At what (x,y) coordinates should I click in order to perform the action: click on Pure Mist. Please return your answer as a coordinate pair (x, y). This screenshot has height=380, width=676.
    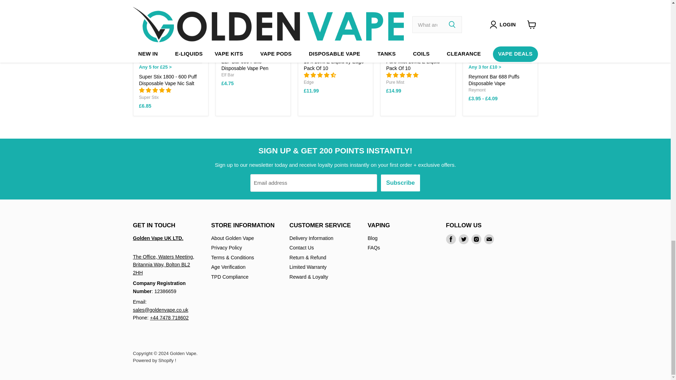
    Looking at the image, I should click on (395, 82).